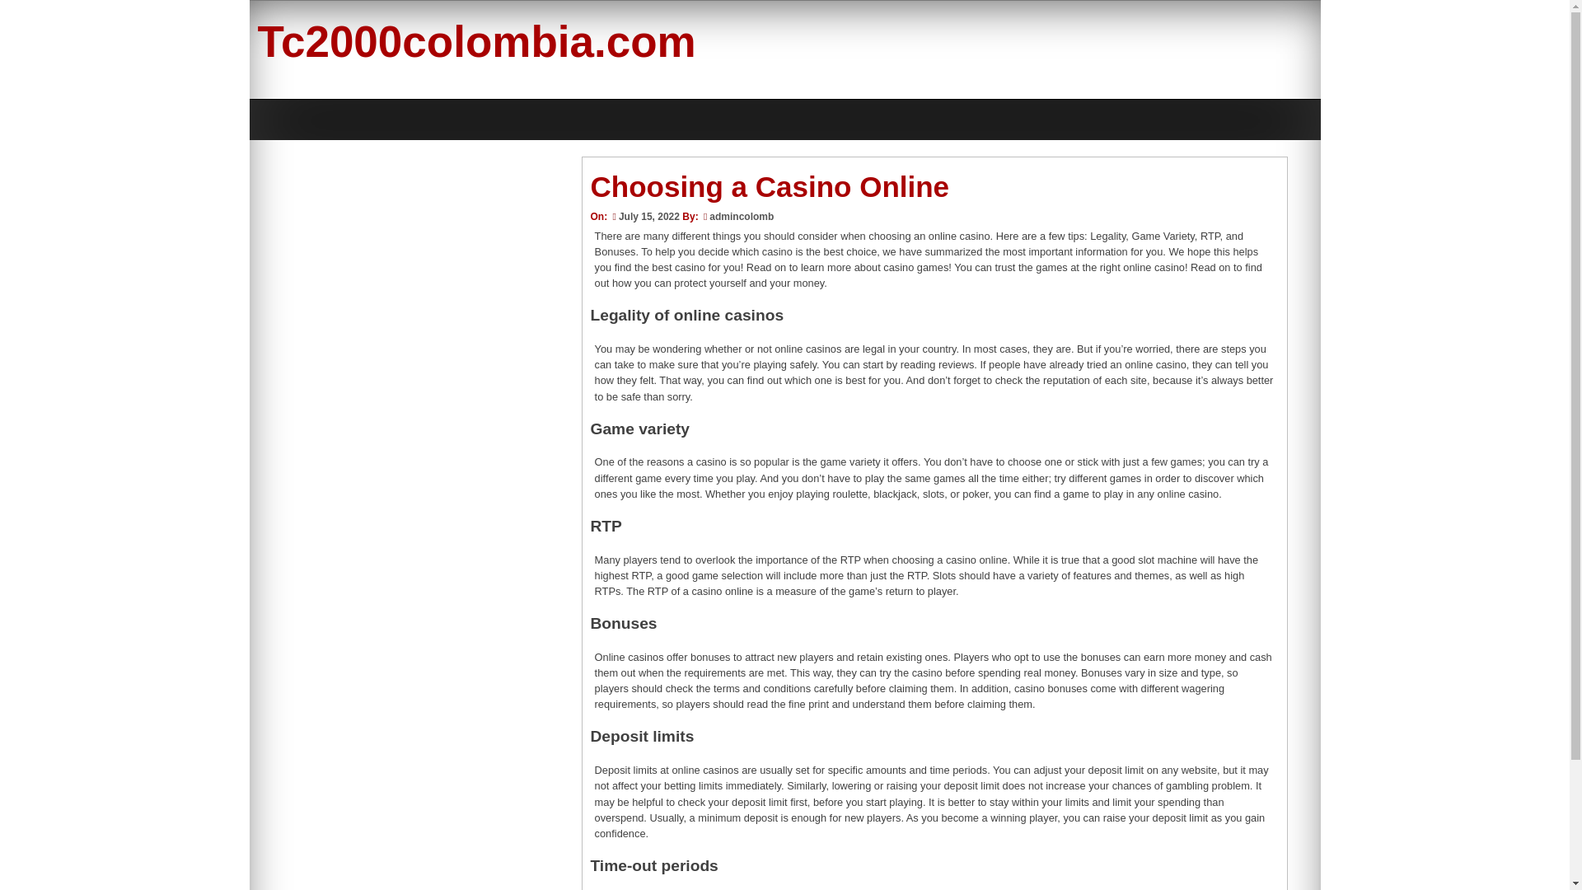  What do you see at coordinates (644, 216) in the screenshot?
I see `July 15, 2022` at bounding box center [644, 216].